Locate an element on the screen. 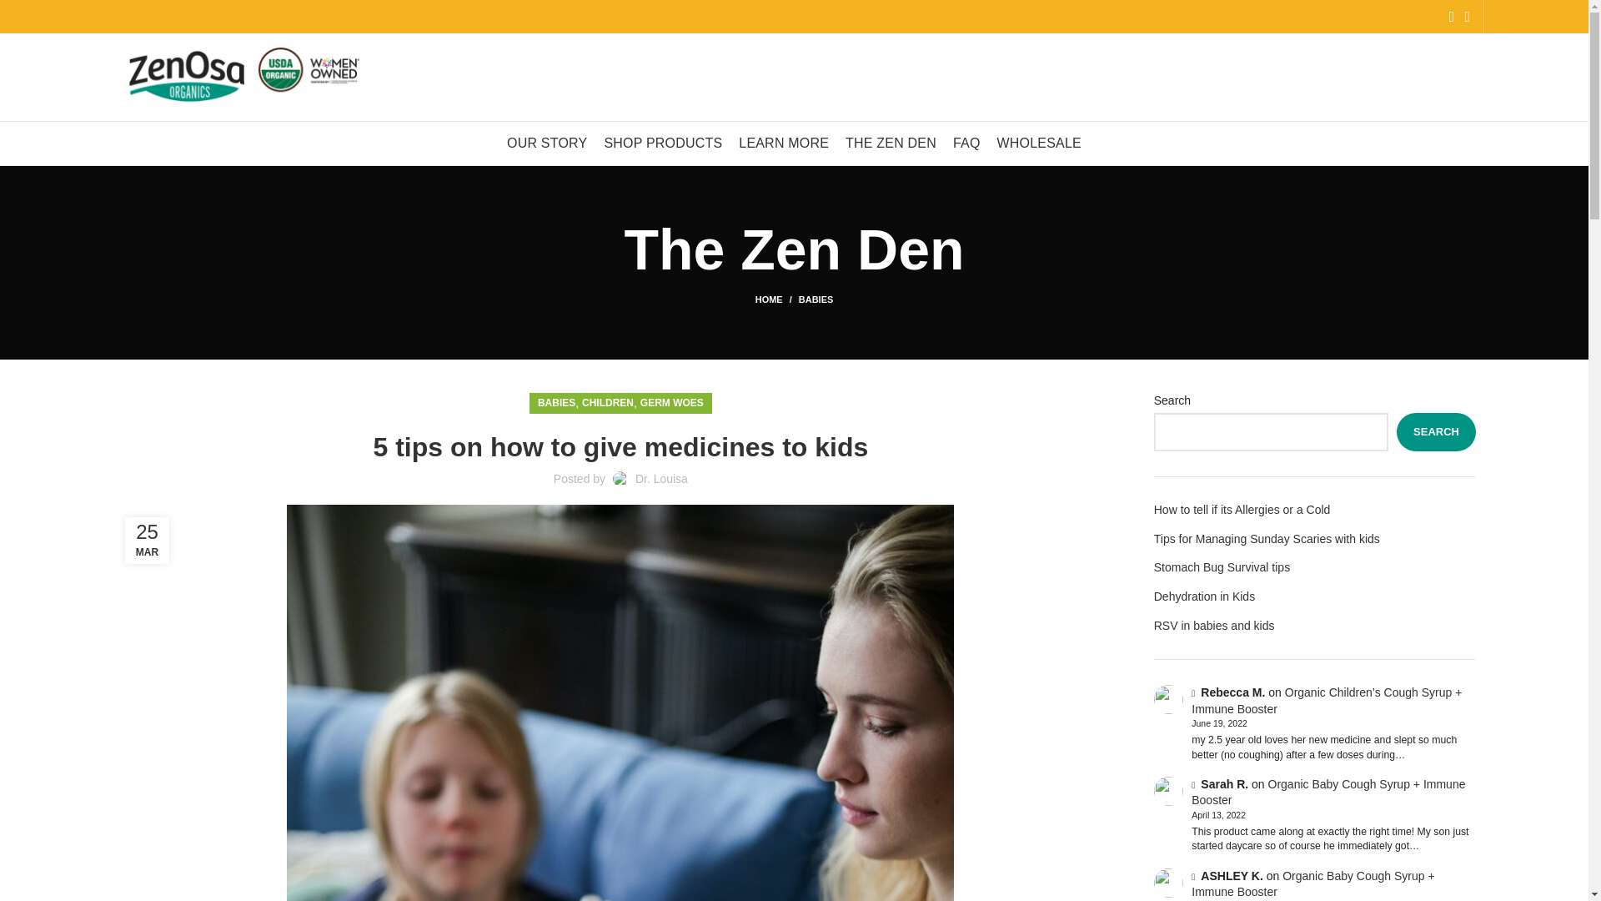 The height and width of the screenshot is (901, 1601). LEARN MORE is located at coordinates (784, 143).